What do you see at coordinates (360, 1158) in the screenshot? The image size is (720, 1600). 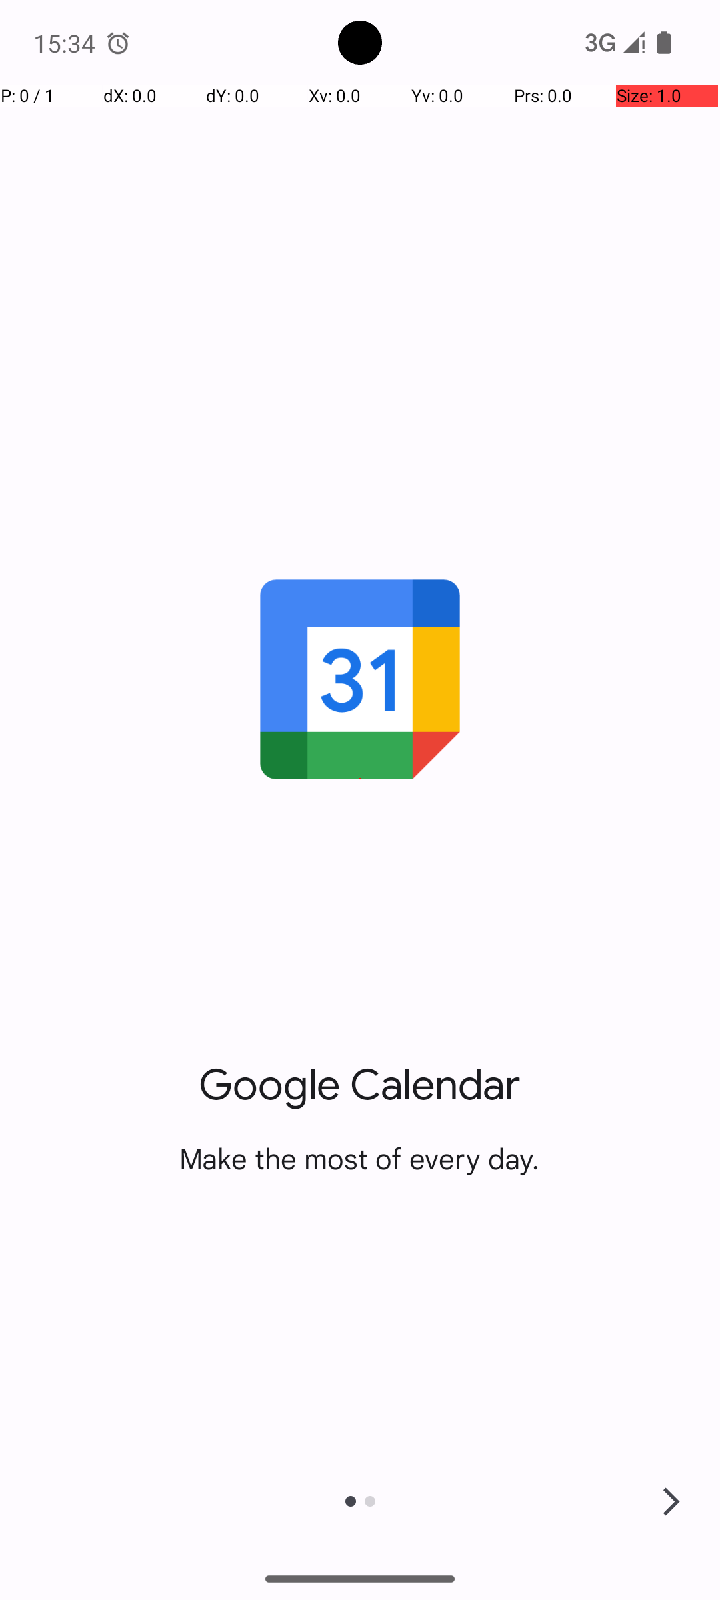 I see `Make the most of every day.` at bounding box center [360, 1158].